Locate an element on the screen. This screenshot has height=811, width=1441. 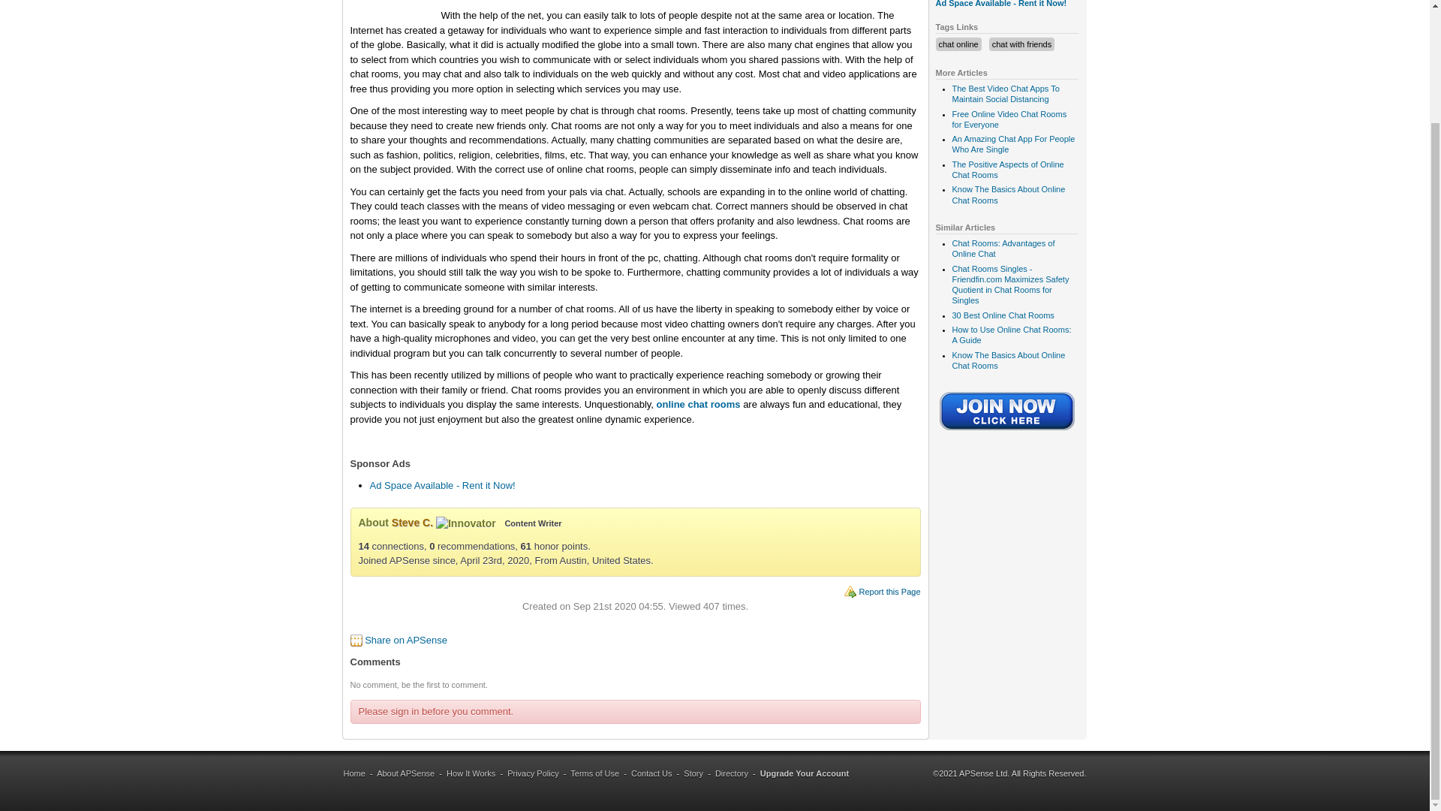
The Positive Aspects of Online Chat Rooms is located at coordinates (1007, 169).